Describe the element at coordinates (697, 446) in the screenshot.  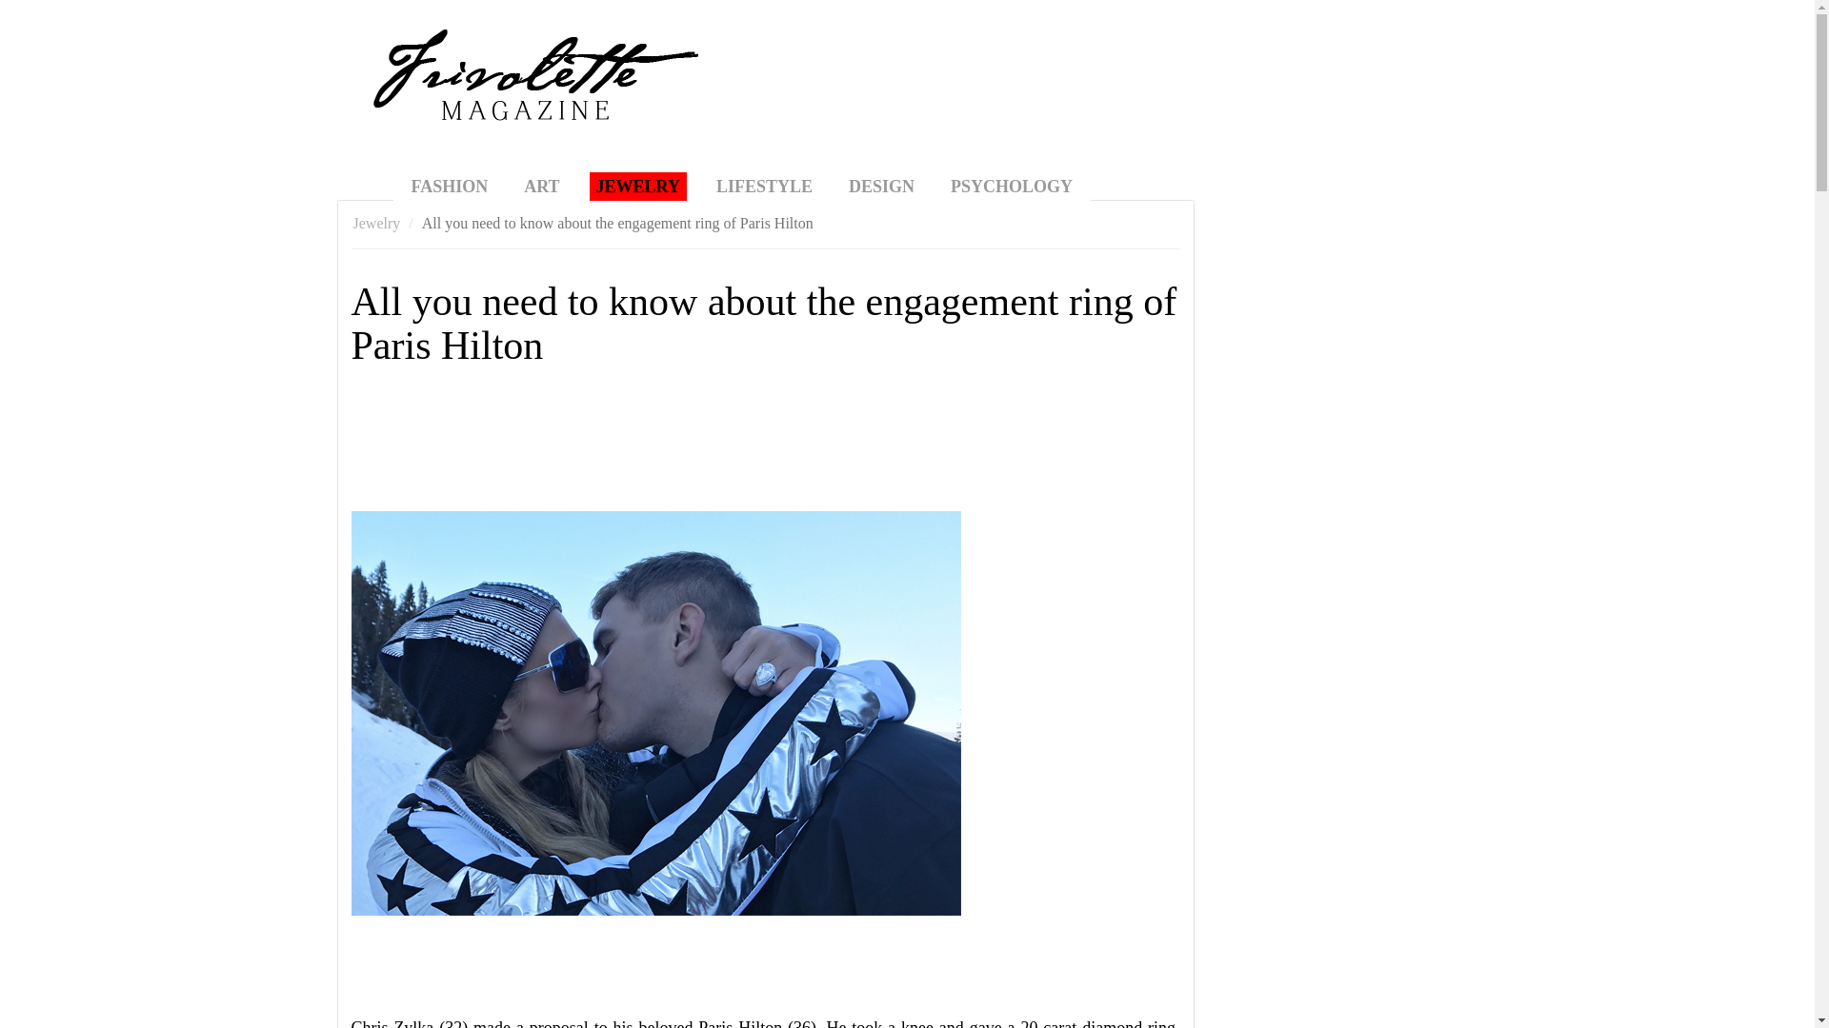
I see `Advertisement` at that location.